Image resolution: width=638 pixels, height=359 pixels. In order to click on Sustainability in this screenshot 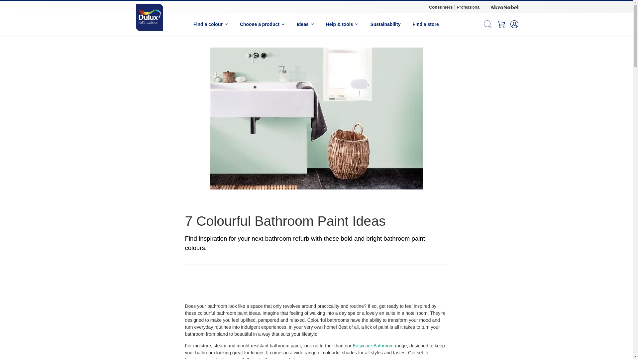, I will do `click(385, 24)`.